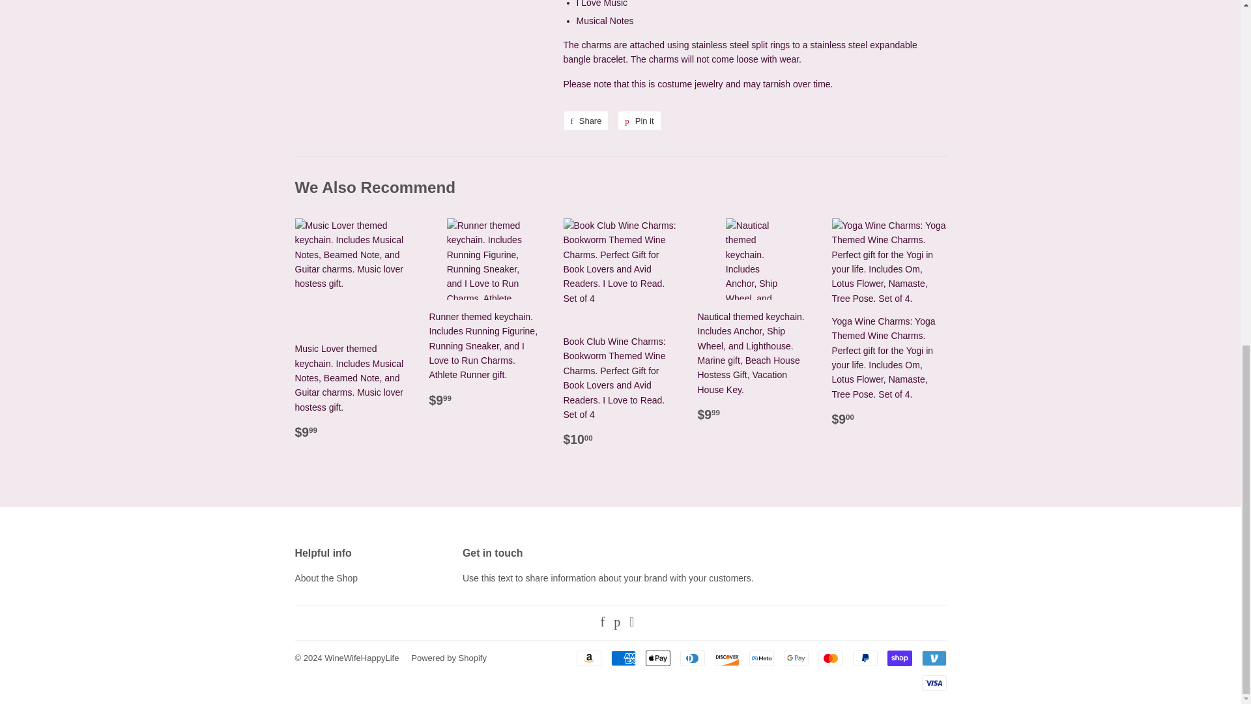 The height and width of the screenshot is (704, 1251). Describe the element at coordinates (623, 658) in the screenshot. I see `American Express` at that location.